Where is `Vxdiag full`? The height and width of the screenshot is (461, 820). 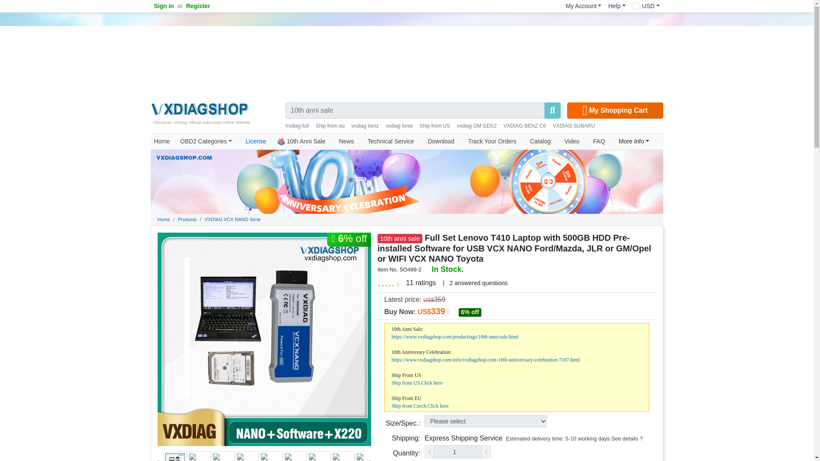 Vxdiag full is located at coordinates (297, 126).